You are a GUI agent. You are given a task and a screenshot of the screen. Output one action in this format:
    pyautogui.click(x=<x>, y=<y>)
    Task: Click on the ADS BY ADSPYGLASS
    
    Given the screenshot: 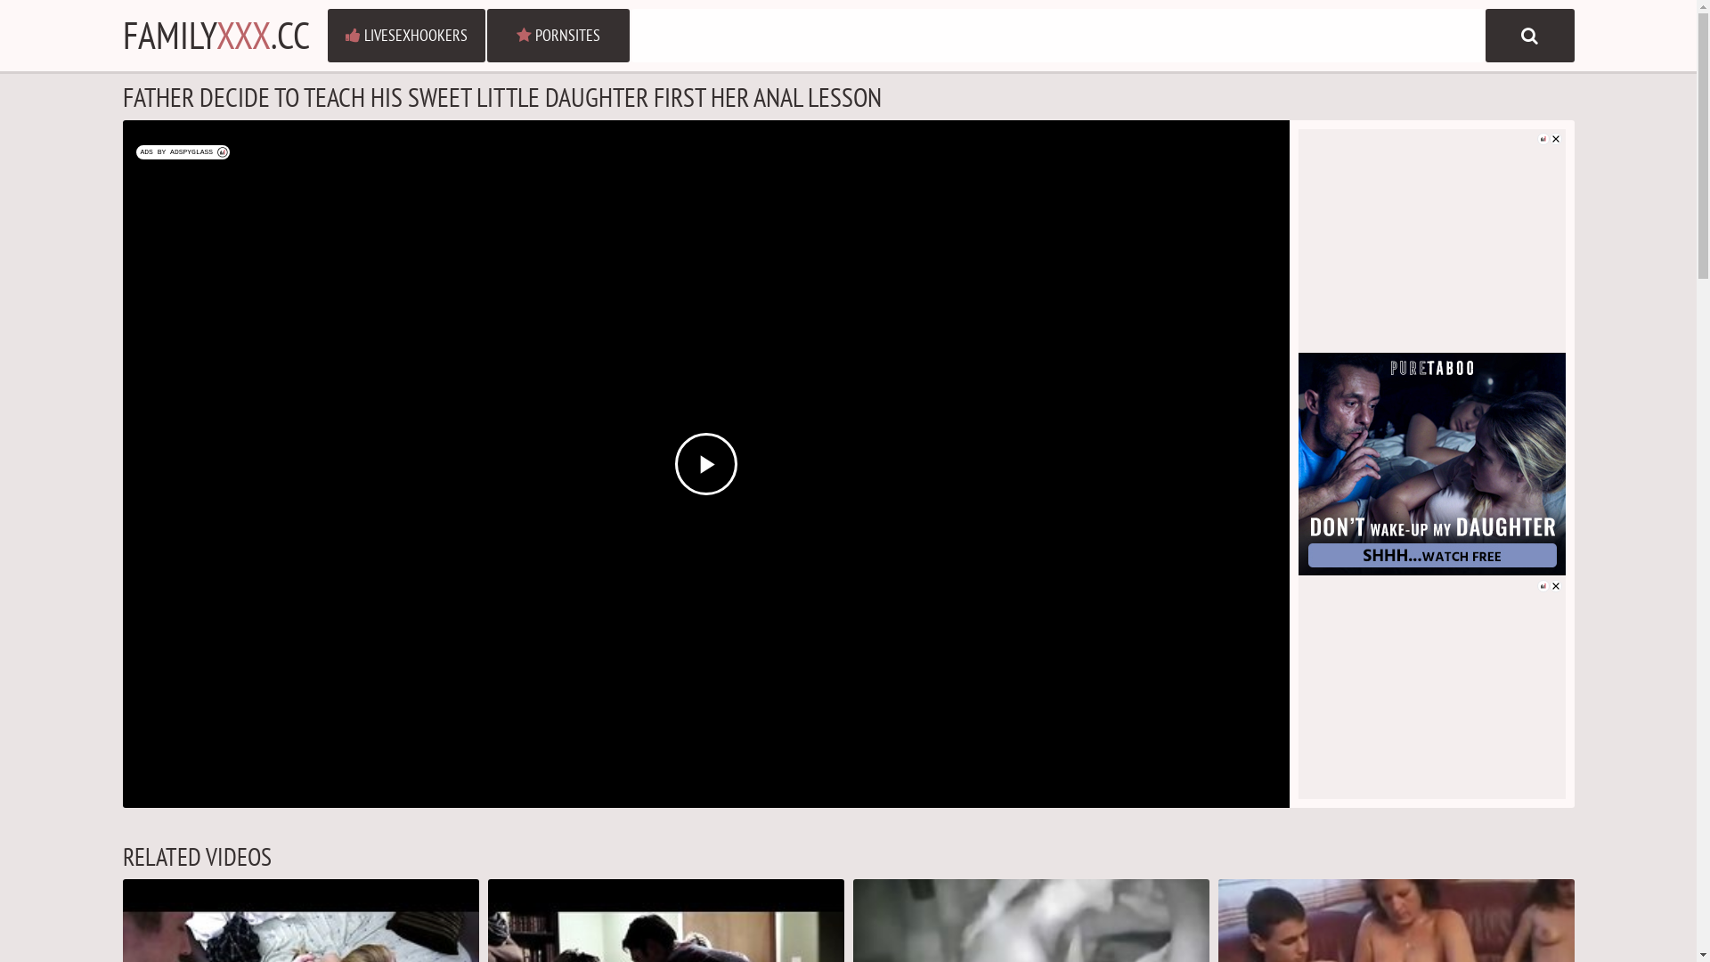 What is the action you would take?
    pyautogui.click(x=183, y=152)
    